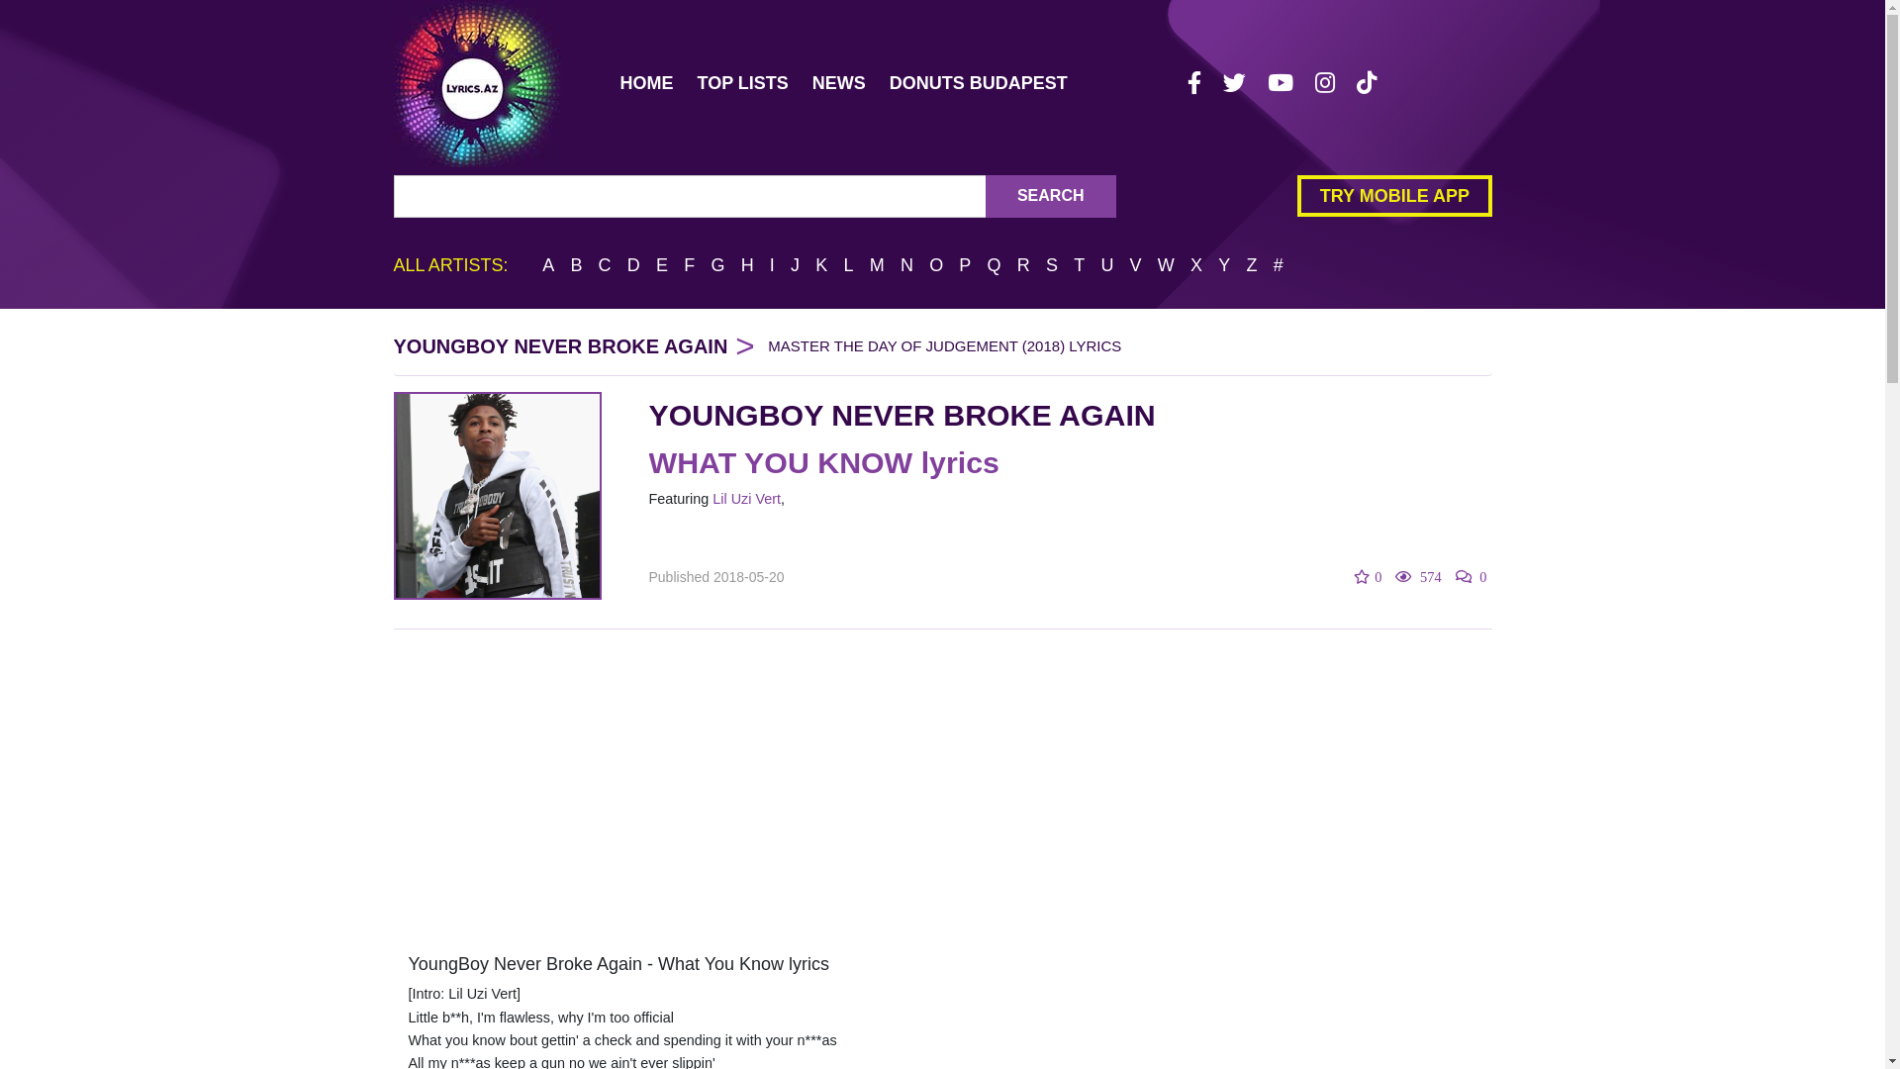 This screenshot has height=1069, width=1900. I want to click on YOUNGBOY NEVER BROKE AGAIN, so click(902, 416).